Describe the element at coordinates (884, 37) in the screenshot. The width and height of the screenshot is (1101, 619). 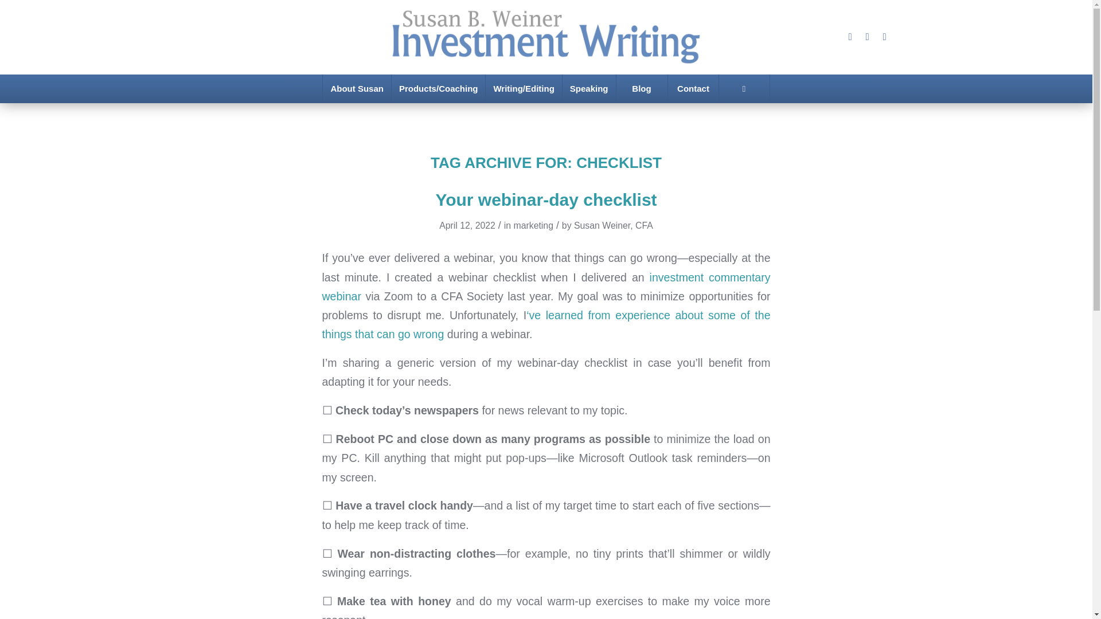
I see `Facebook` at that location.